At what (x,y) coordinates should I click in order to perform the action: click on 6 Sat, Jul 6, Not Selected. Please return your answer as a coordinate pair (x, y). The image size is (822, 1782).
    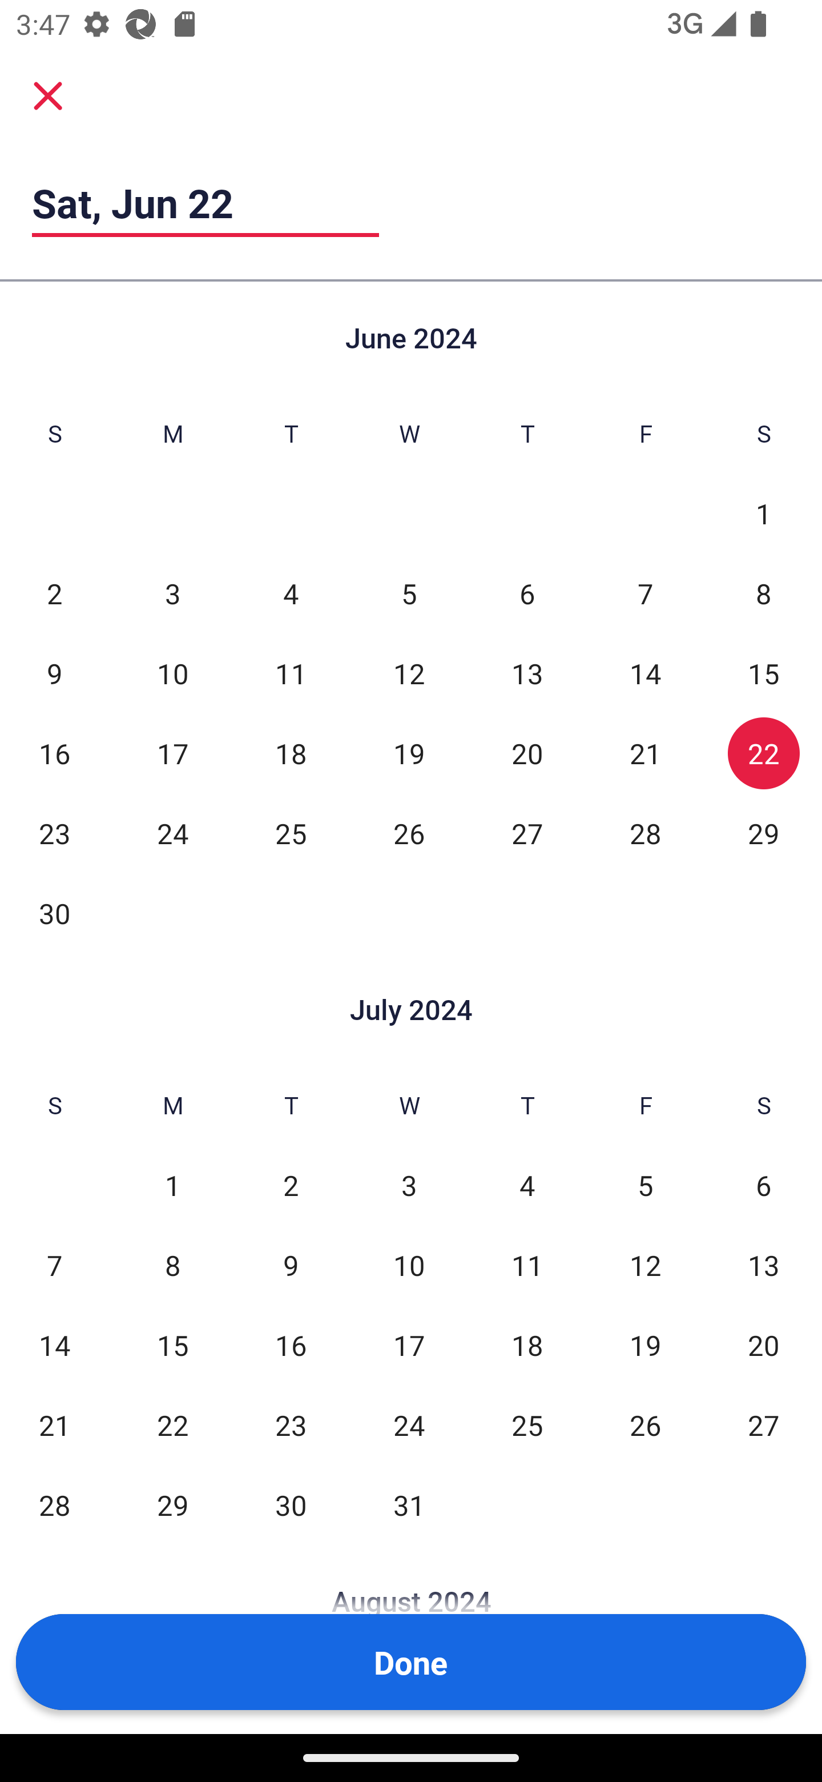
    Looking at the image, I should click on (764, 1186).